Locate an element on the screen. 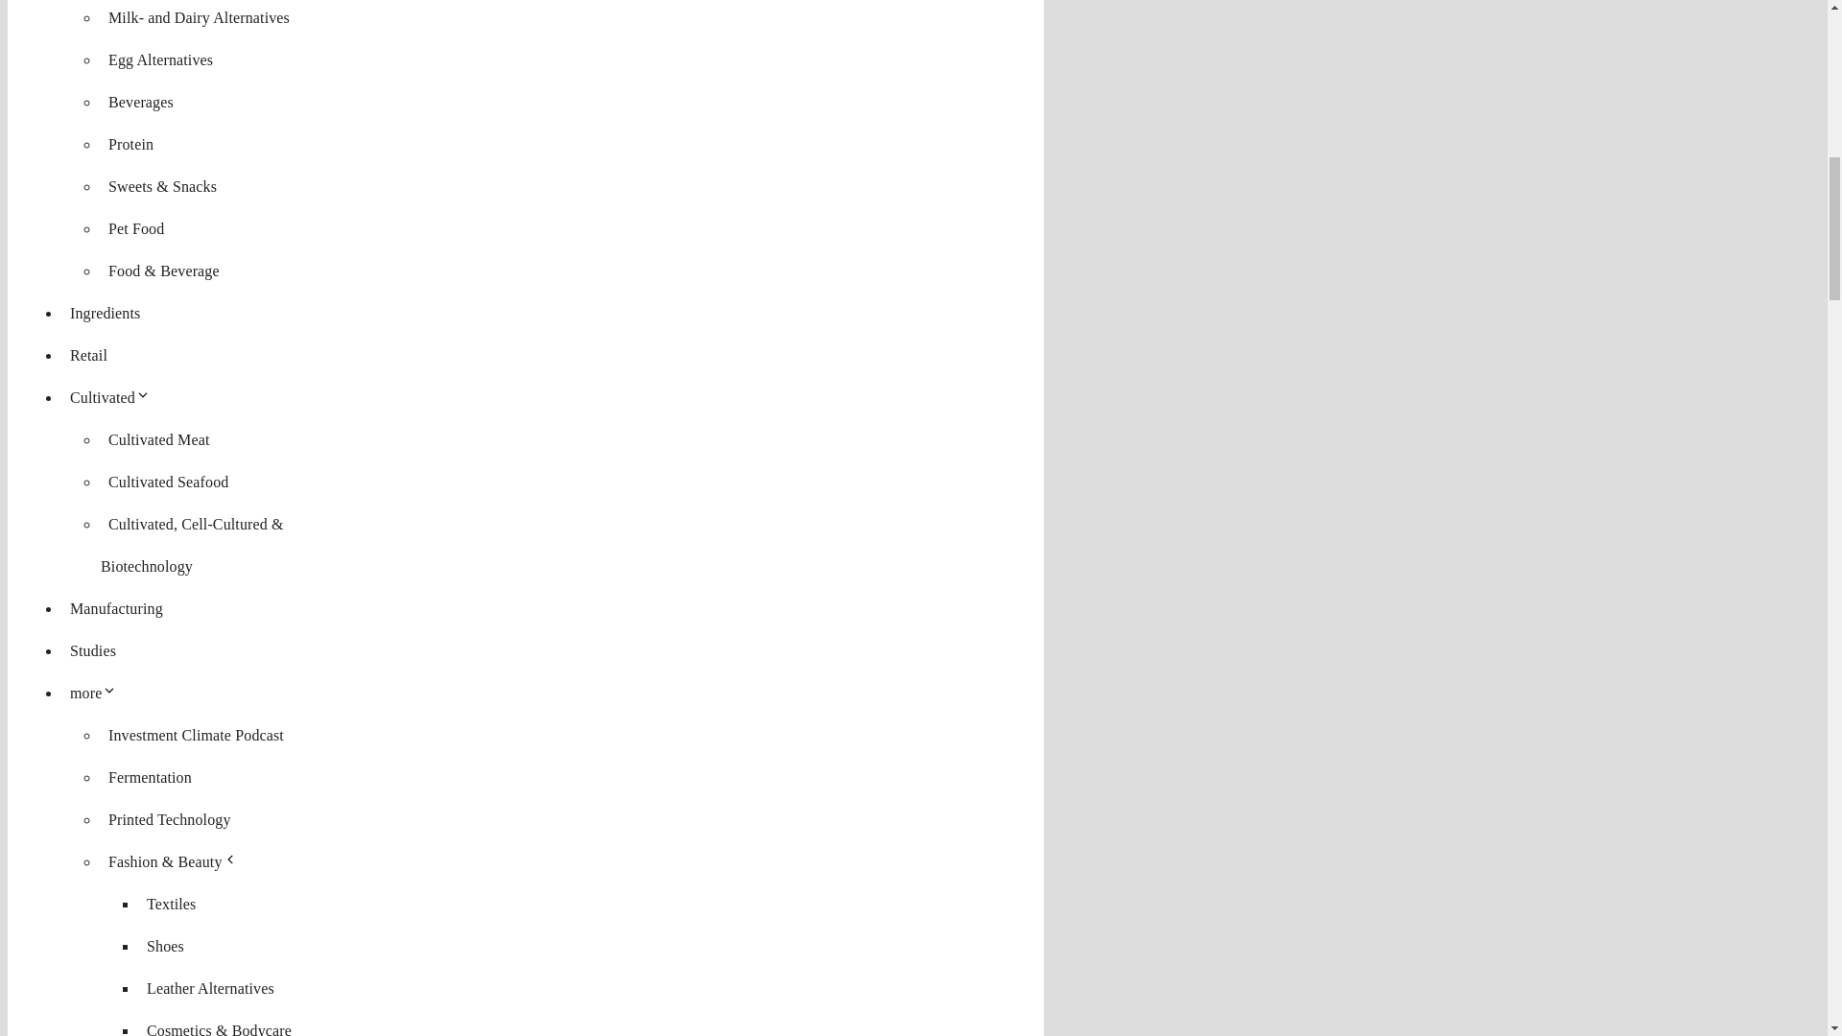  Protein is located at coordinates (130, 144).